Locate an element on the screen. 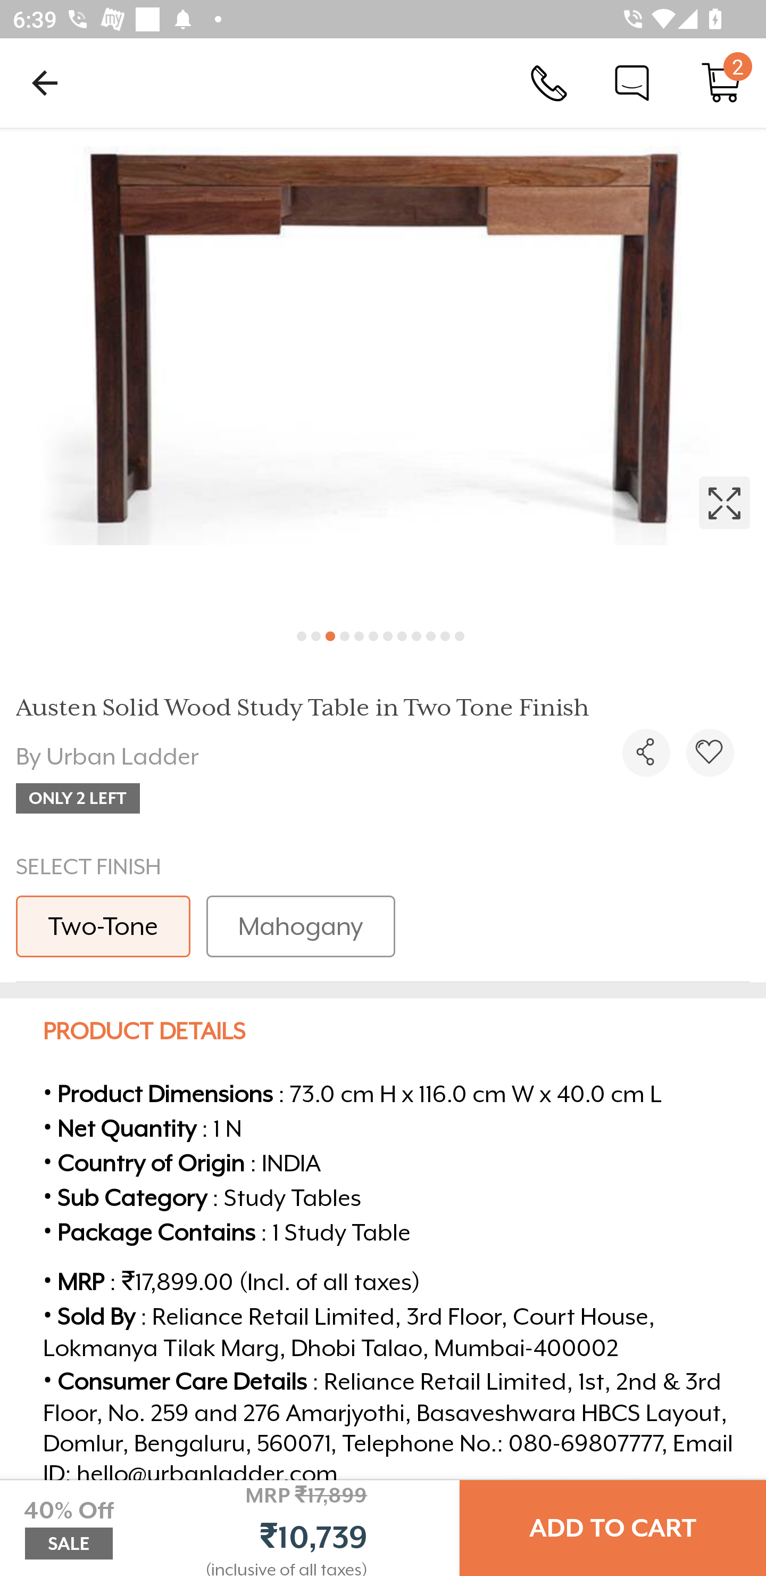 This screenshot has width=766, height=1576. Mahogany is located at coordinates (301, 925).